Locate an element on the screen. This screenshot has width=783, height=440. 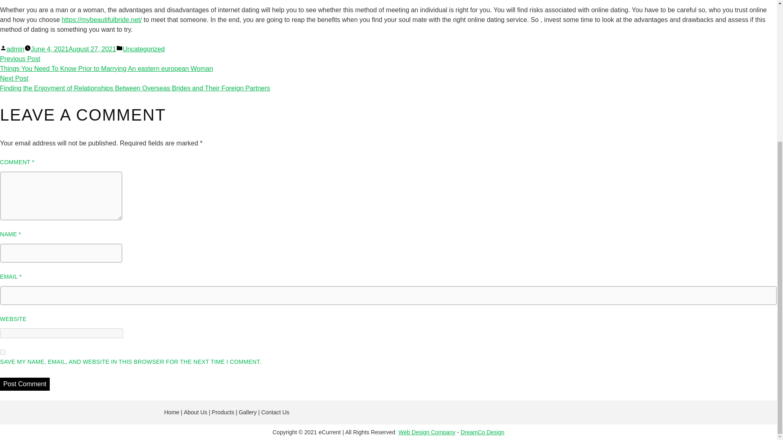
Post Comment is located at coordinates (25, 383).